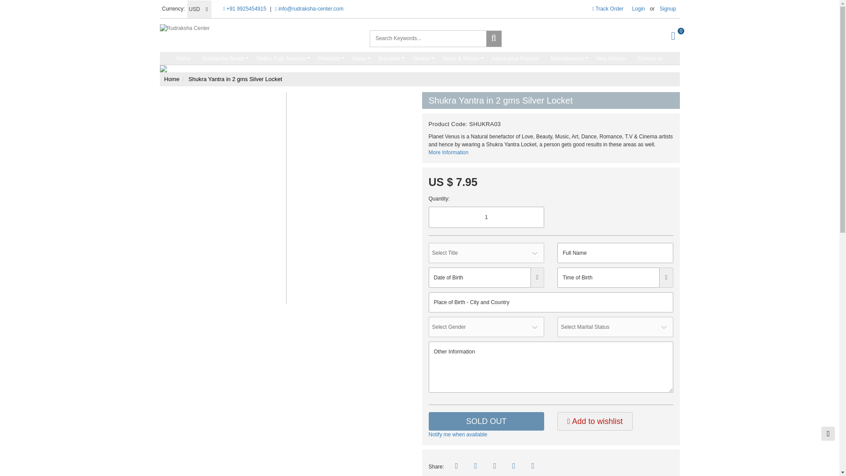 Image resolution: width=846 pixels, height=476 pixels. Describe the element at coordinates (638, 9) in the screenshot. I see `Login` at that location.